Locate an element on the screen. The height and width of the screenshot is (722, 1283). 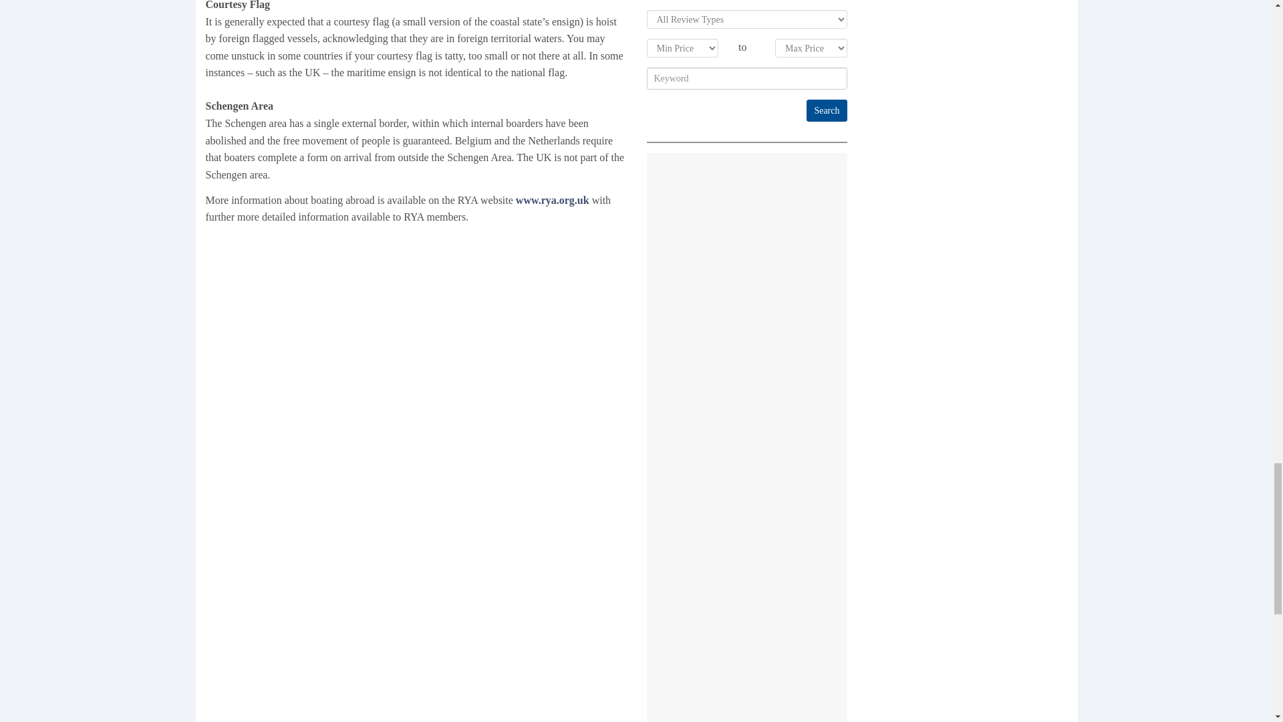
Search is located at coordinates (827, 111).